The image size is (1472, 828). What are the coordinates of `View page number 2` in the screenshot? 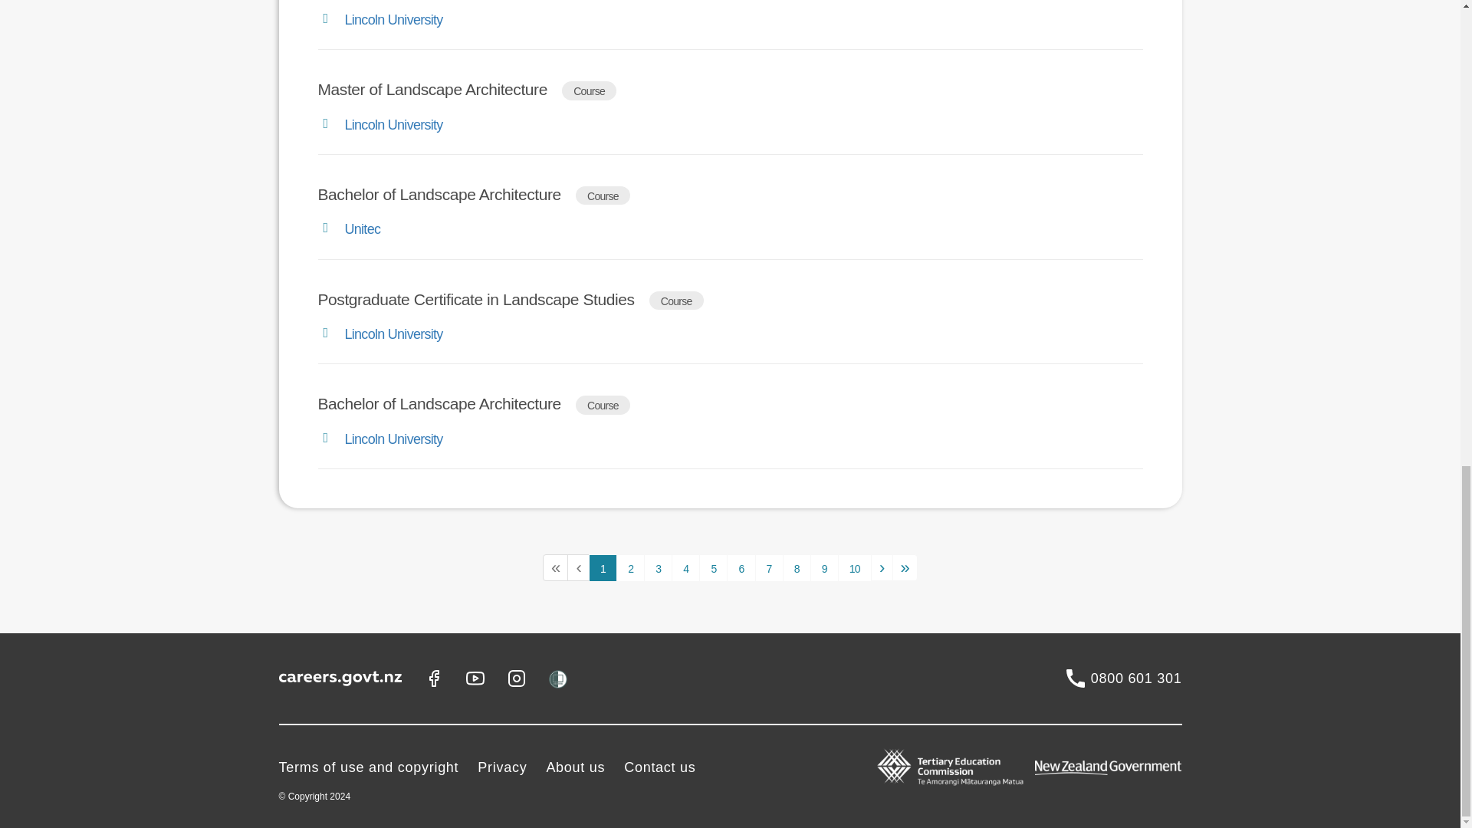 It's located at (630, 567).